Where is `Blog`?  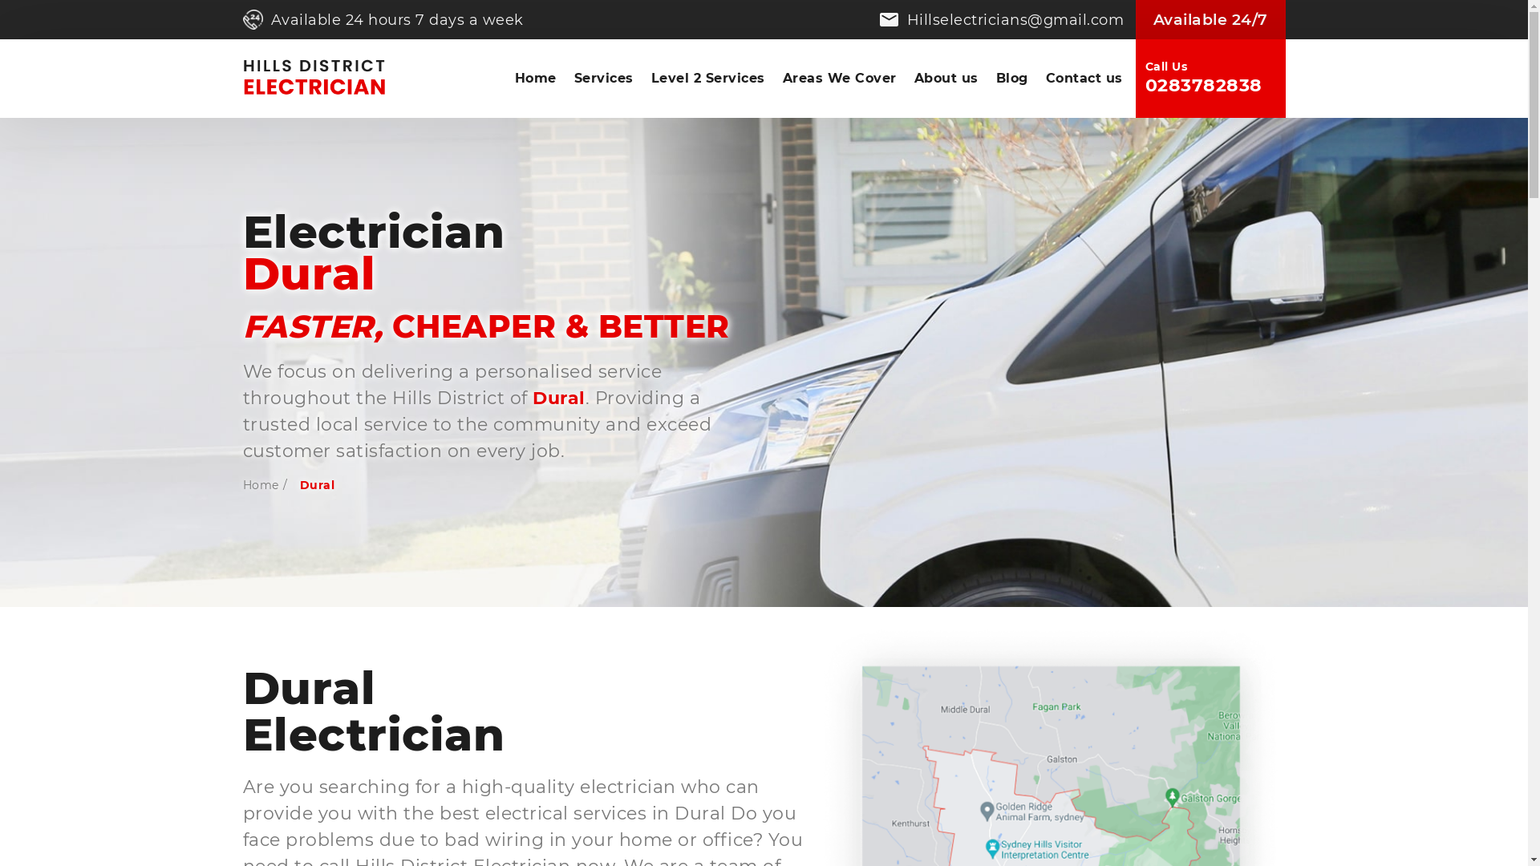 Blog is located at coordinates (1011, 79).